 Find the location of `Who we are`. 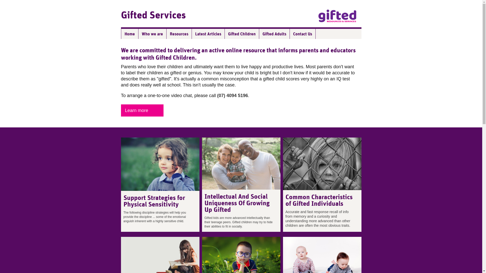

Who we are is located at coordinates (152, 34).